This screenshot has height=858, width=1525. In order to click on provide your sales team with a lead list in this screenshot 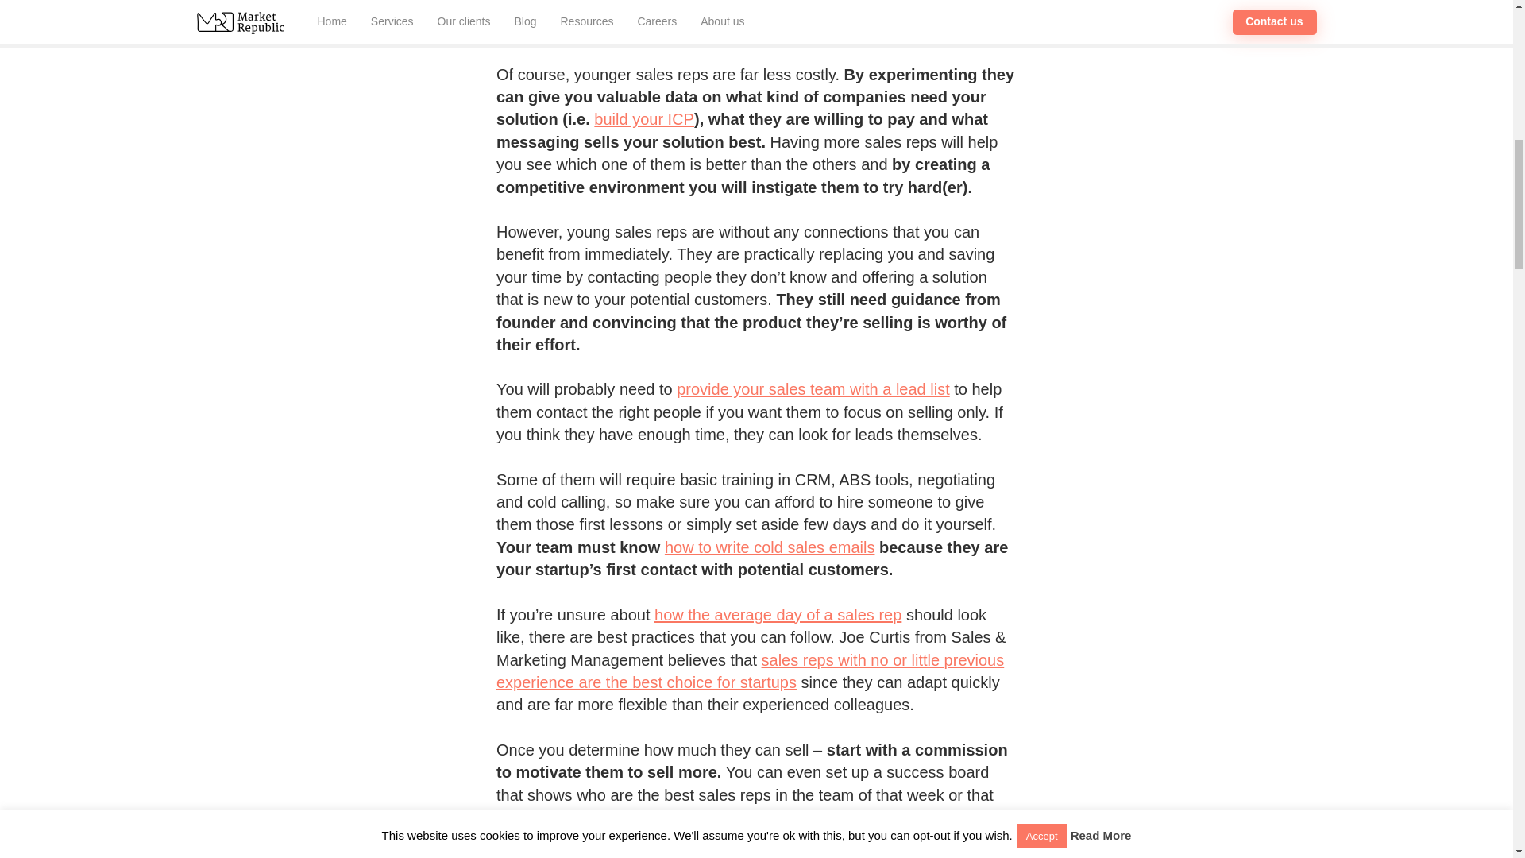, I will do `click(813, 389)`.